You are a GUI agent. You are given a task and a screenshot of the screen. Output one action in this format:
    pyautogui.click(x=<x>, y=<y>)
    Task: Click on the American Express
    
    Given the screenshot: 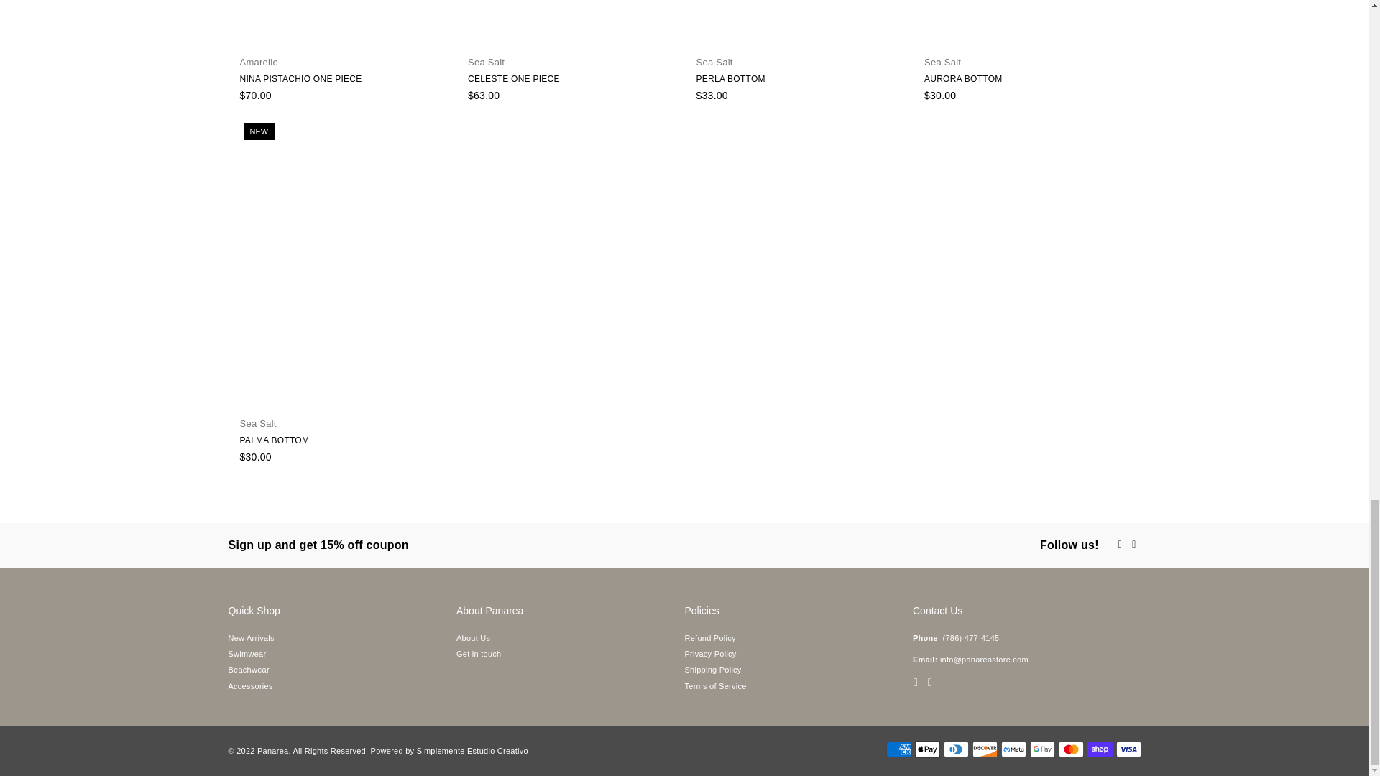 What is the action you would take?
    pyautogui.click(x=898, y=749)
    